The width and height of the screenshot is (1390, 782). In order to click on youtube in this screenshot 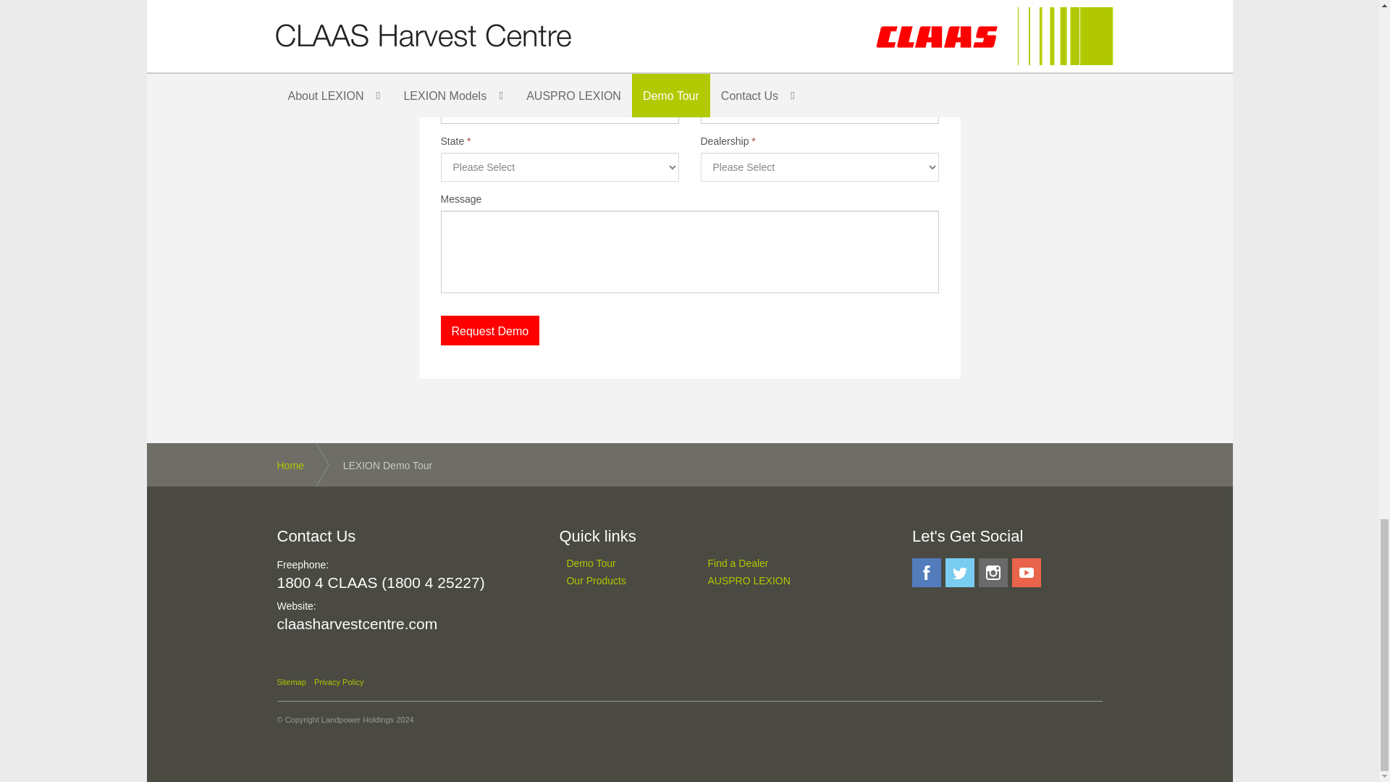, I will do `click(1027, 573)`.